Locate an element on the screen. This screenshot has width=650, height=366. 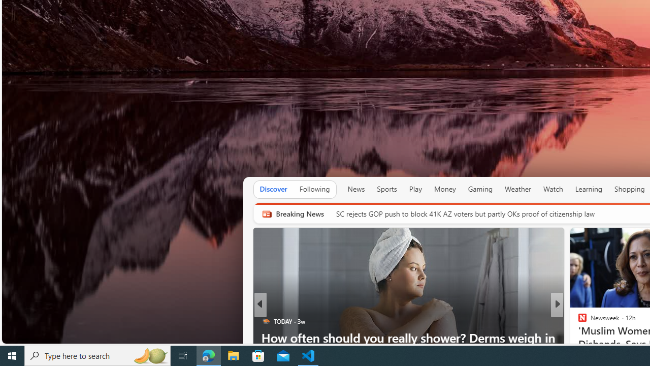
Metro is located at coordinates (578, 321).